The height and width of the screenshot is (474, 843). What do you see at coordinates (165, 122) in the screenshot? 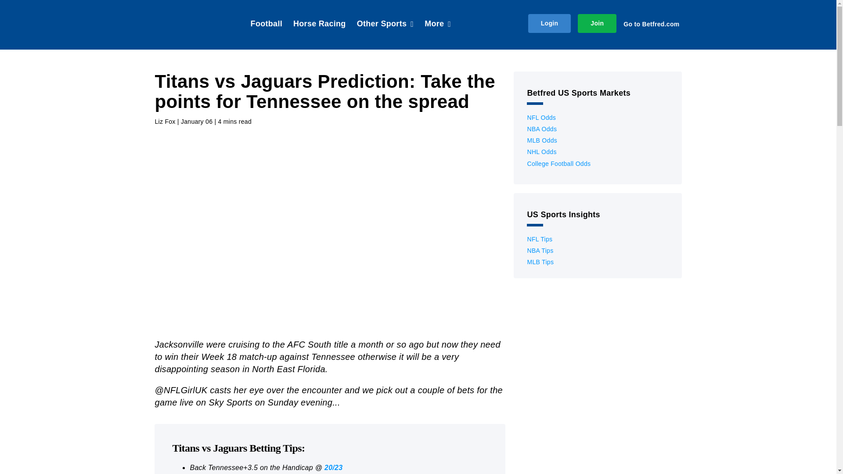
I see `Liz Fox` at bounding box center [165, 122].